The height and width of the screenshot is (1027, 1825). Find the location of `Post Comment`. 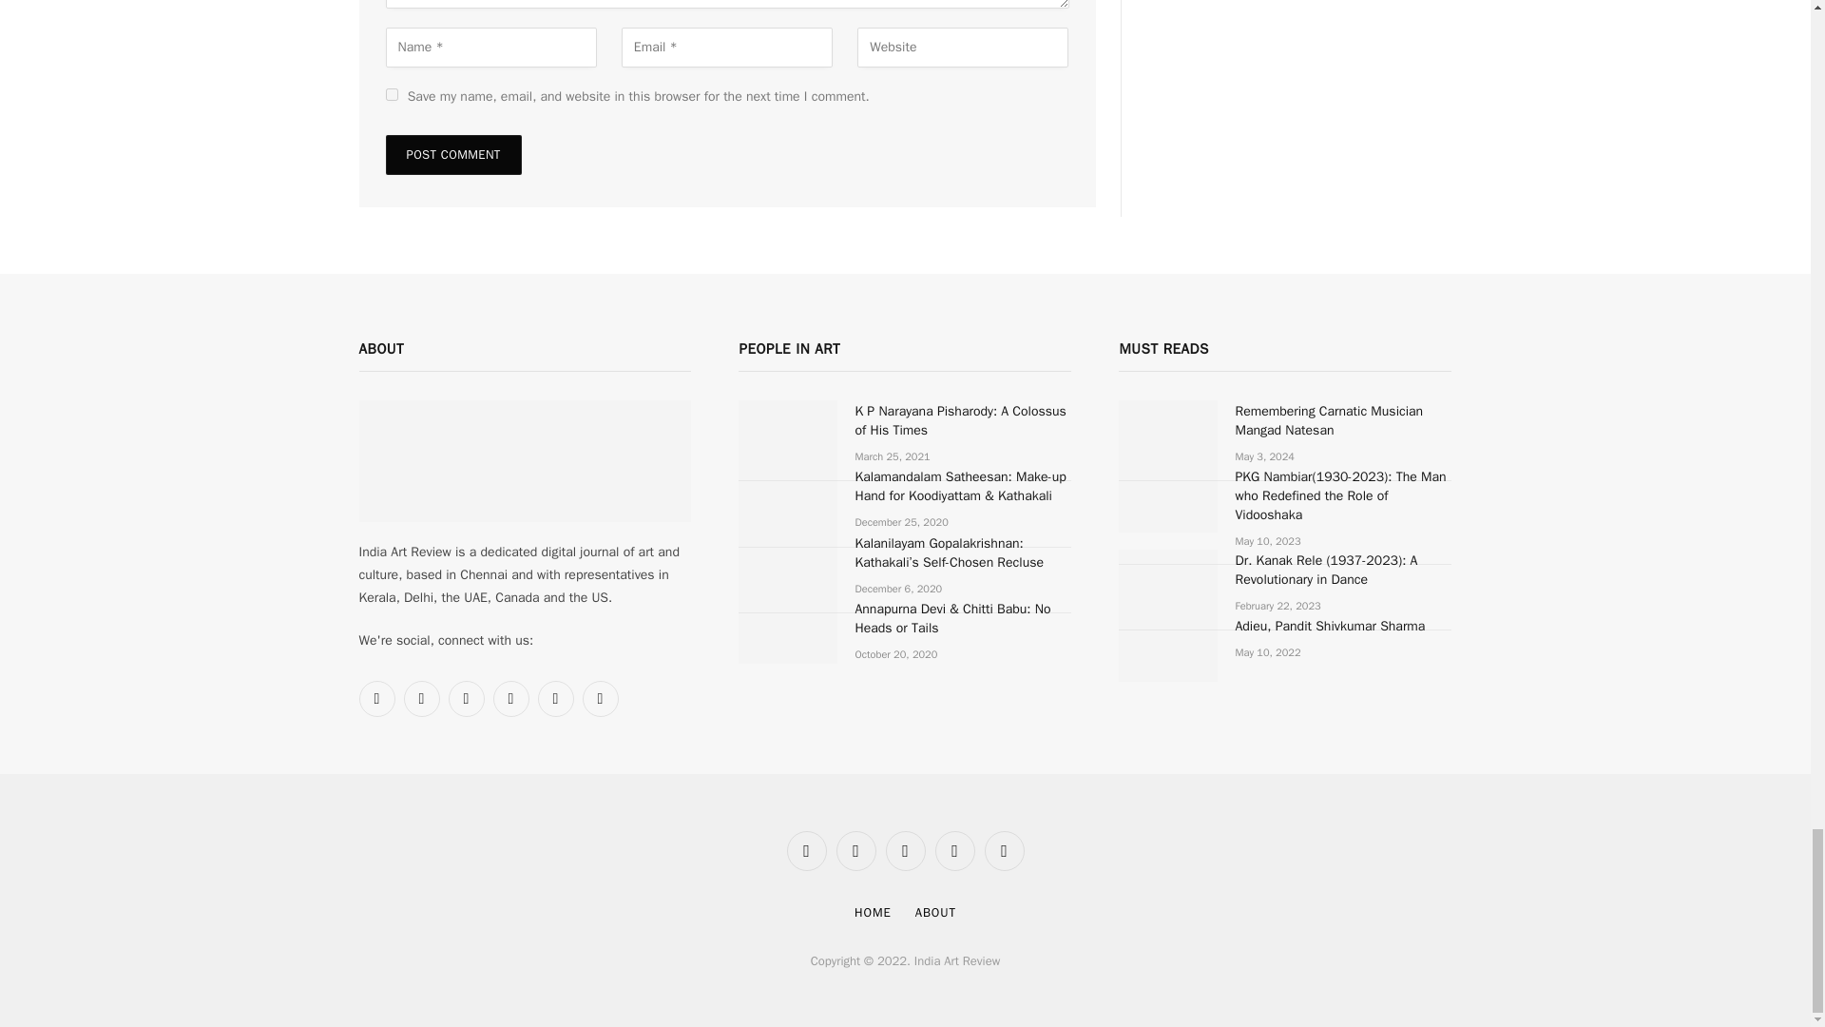

Post Comment is located at coordinates (453, 154).